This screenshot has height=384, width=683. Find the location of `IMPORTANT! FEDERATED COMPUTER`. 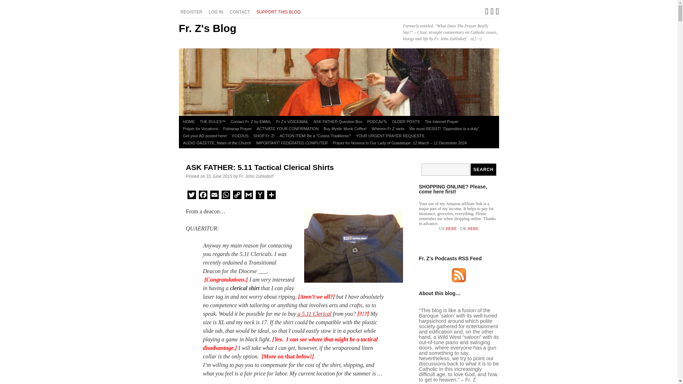

IMPORTANT! FEDERATED COMPUTER is located at coordinates (292, 143).